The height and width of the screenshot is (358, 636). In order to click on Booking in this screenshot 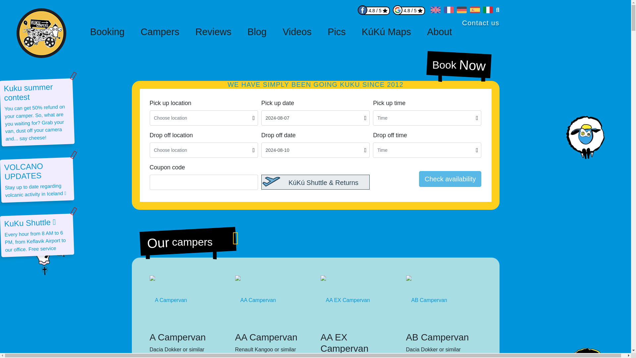, I will do `click(107, 32)`.